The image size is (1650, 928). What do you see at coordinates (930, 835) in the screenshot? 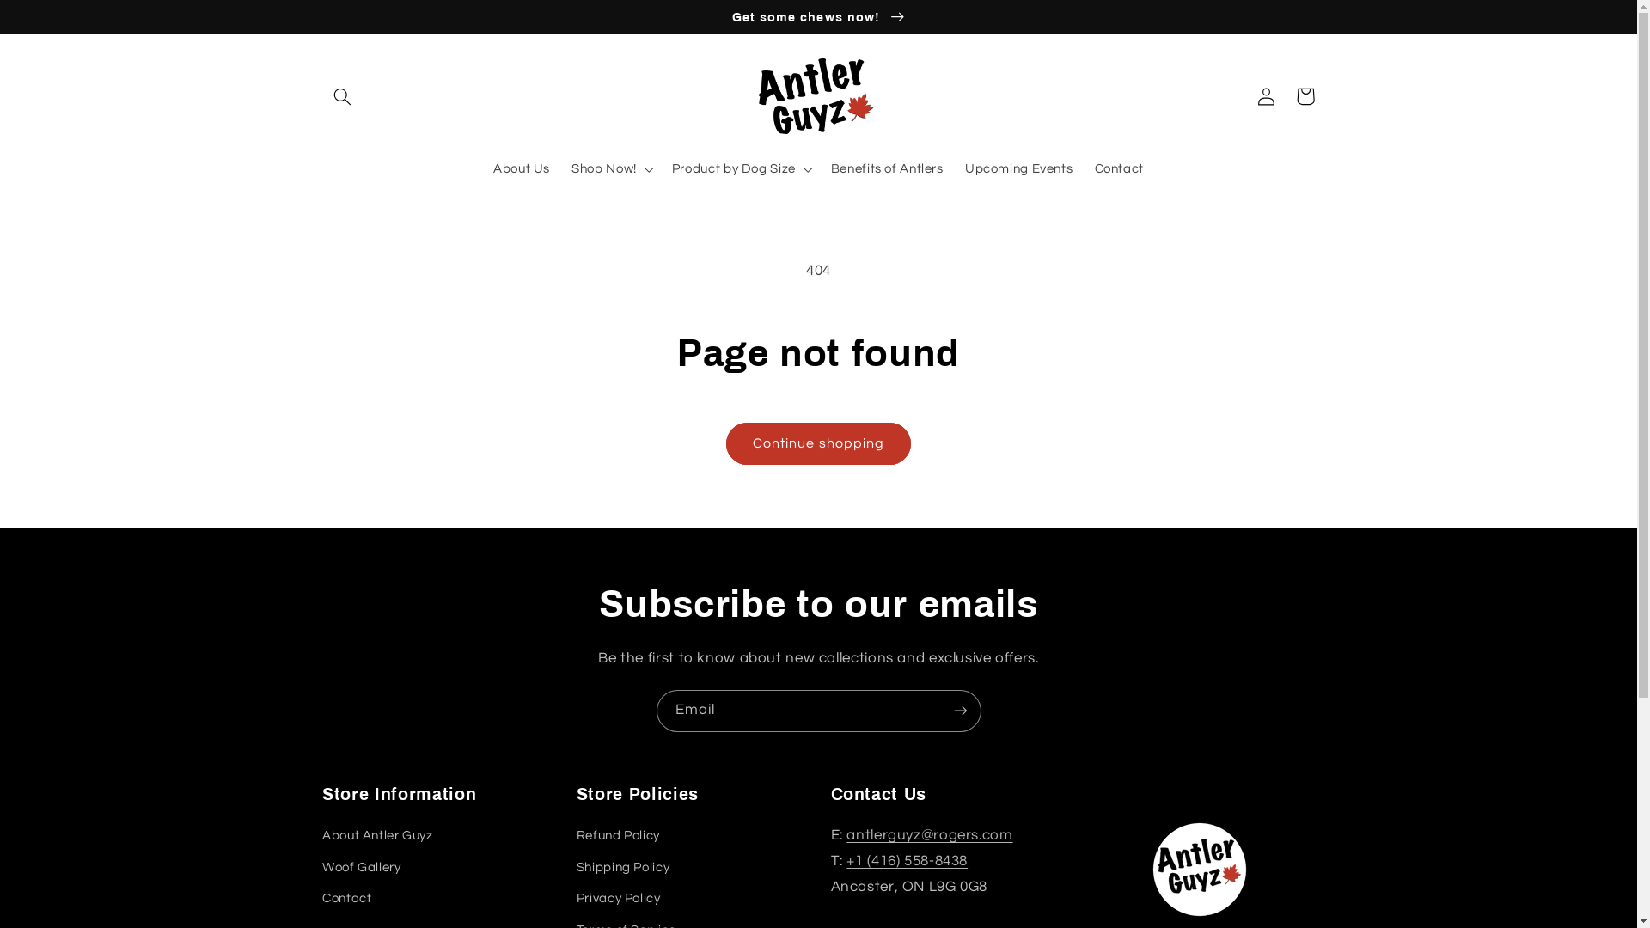
I see `antlerguyz@rogers.com` at bounding box center [930, 835].